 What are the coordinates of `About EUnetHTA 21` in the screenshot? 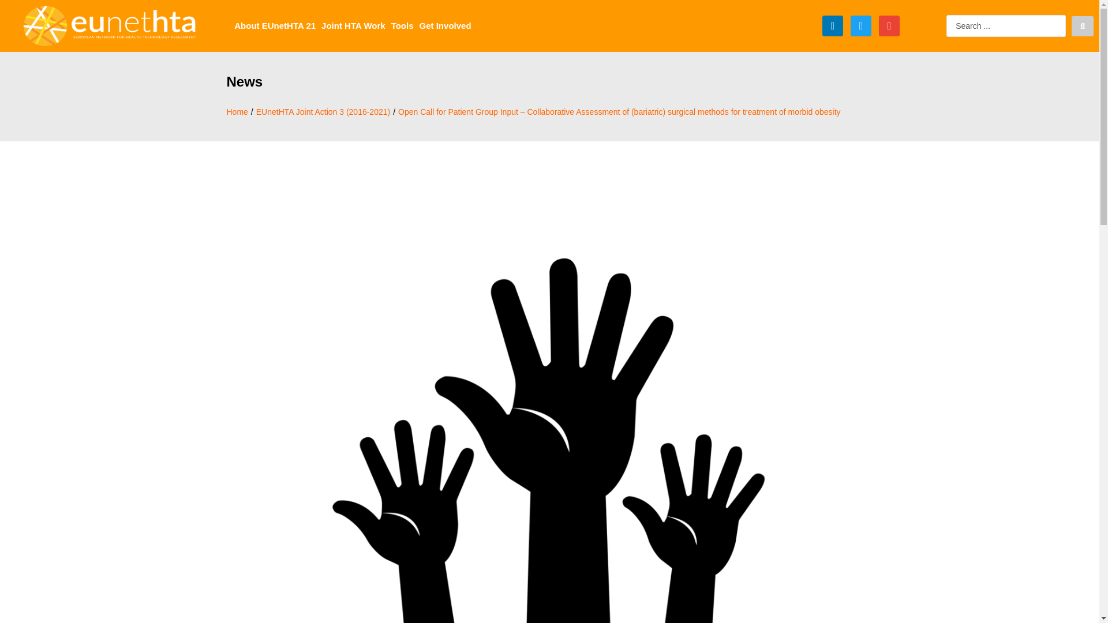 It's located at (275, 25).